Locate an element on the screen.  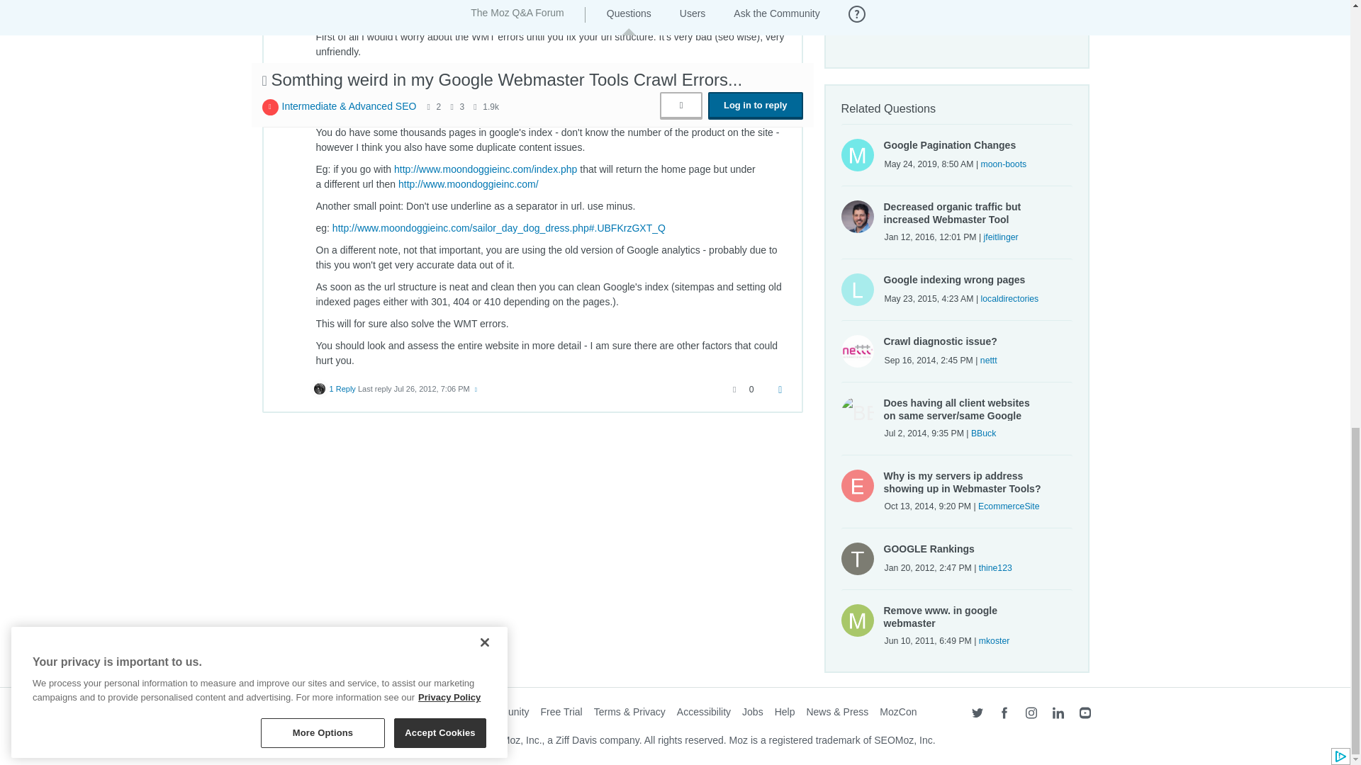
Moz logo is located at coordinates (284, 715).